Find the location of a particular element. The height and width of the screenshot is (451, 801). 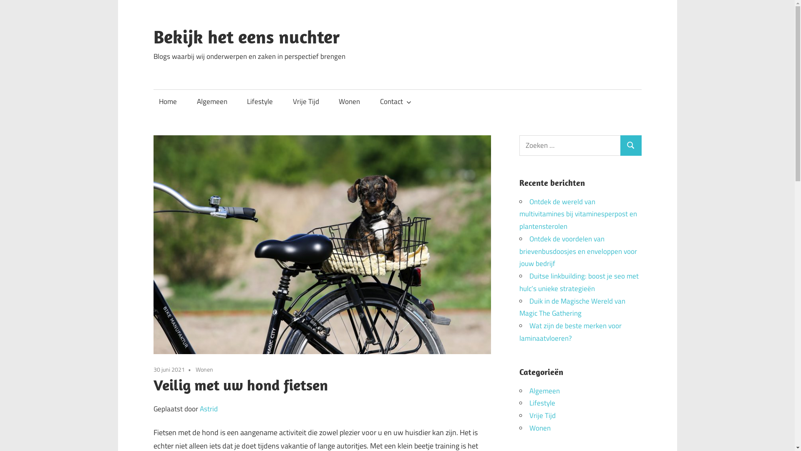

Algemeen is located at coordinates (212, 102).